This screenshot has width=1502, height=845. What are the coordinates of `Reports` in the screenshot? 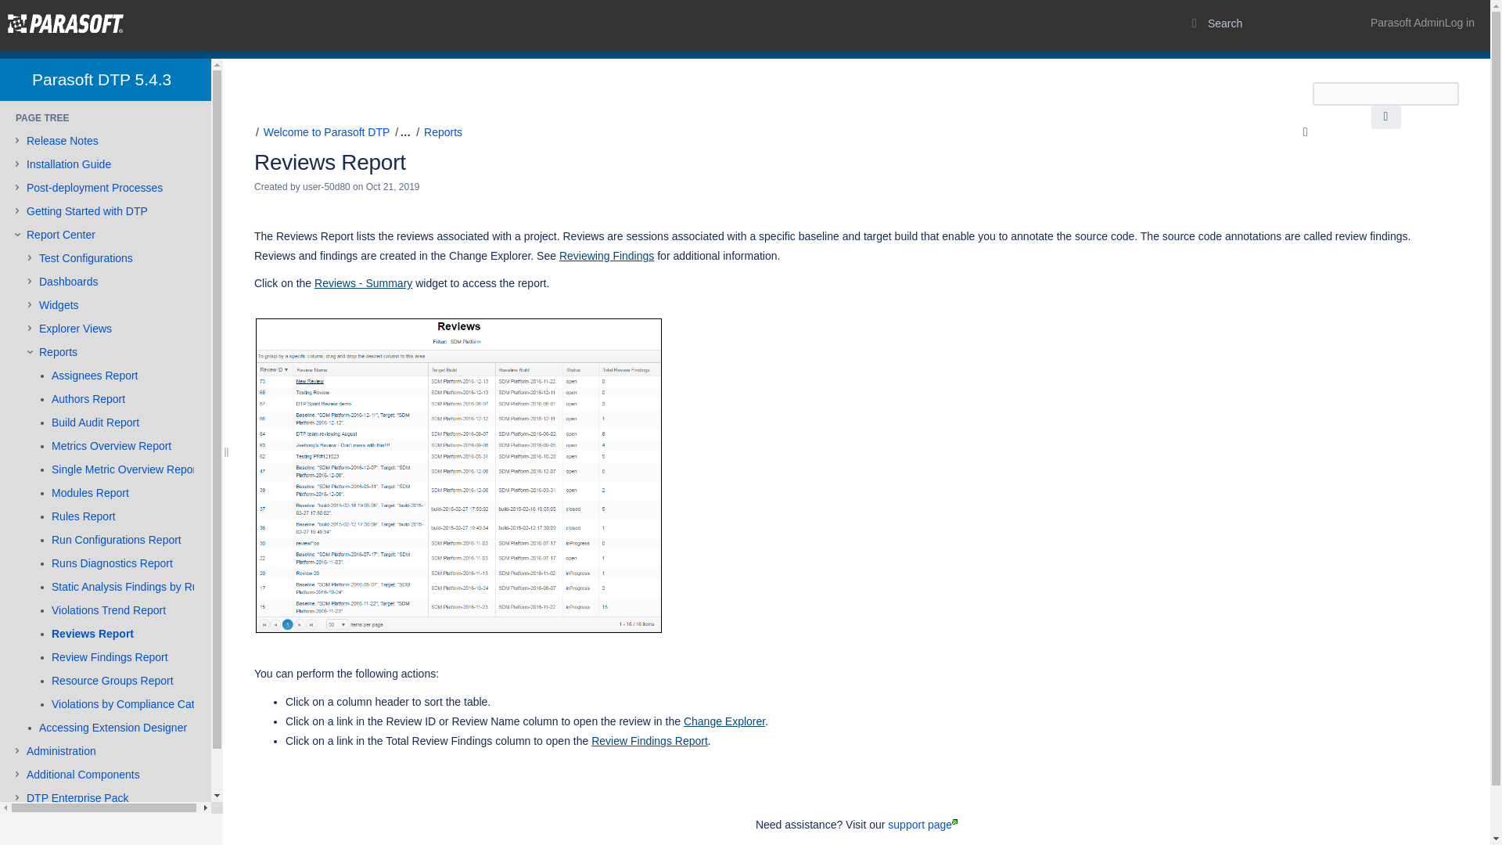 It's located at (58, 352).